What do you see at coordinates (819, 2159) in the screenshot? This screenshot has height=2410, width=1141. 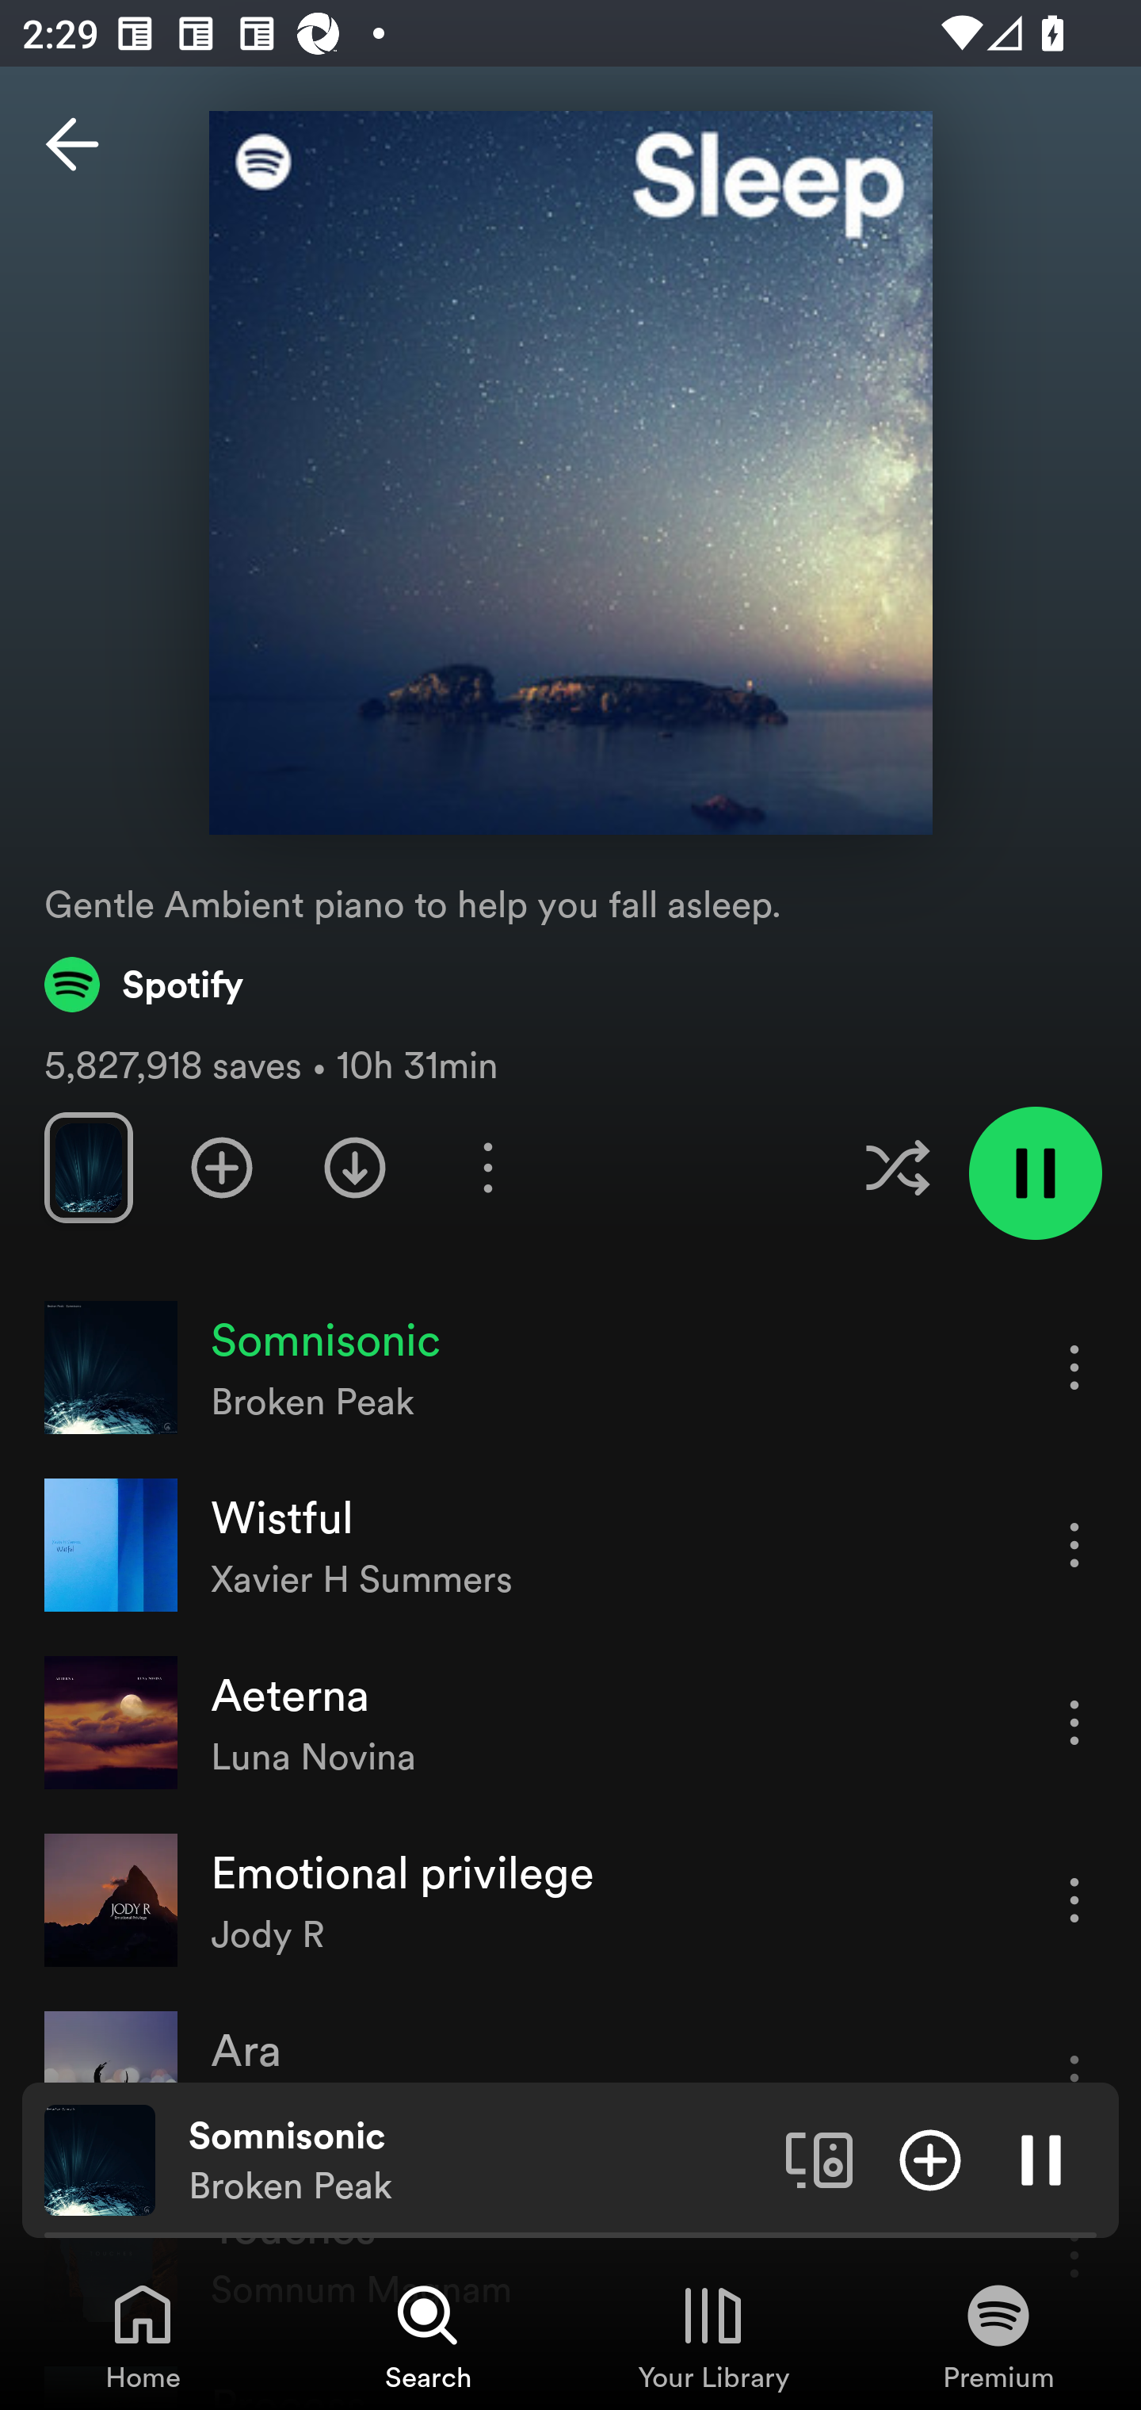 I see `Connect to a device. Opens the devices menu` at bounding box center [819, 2159].